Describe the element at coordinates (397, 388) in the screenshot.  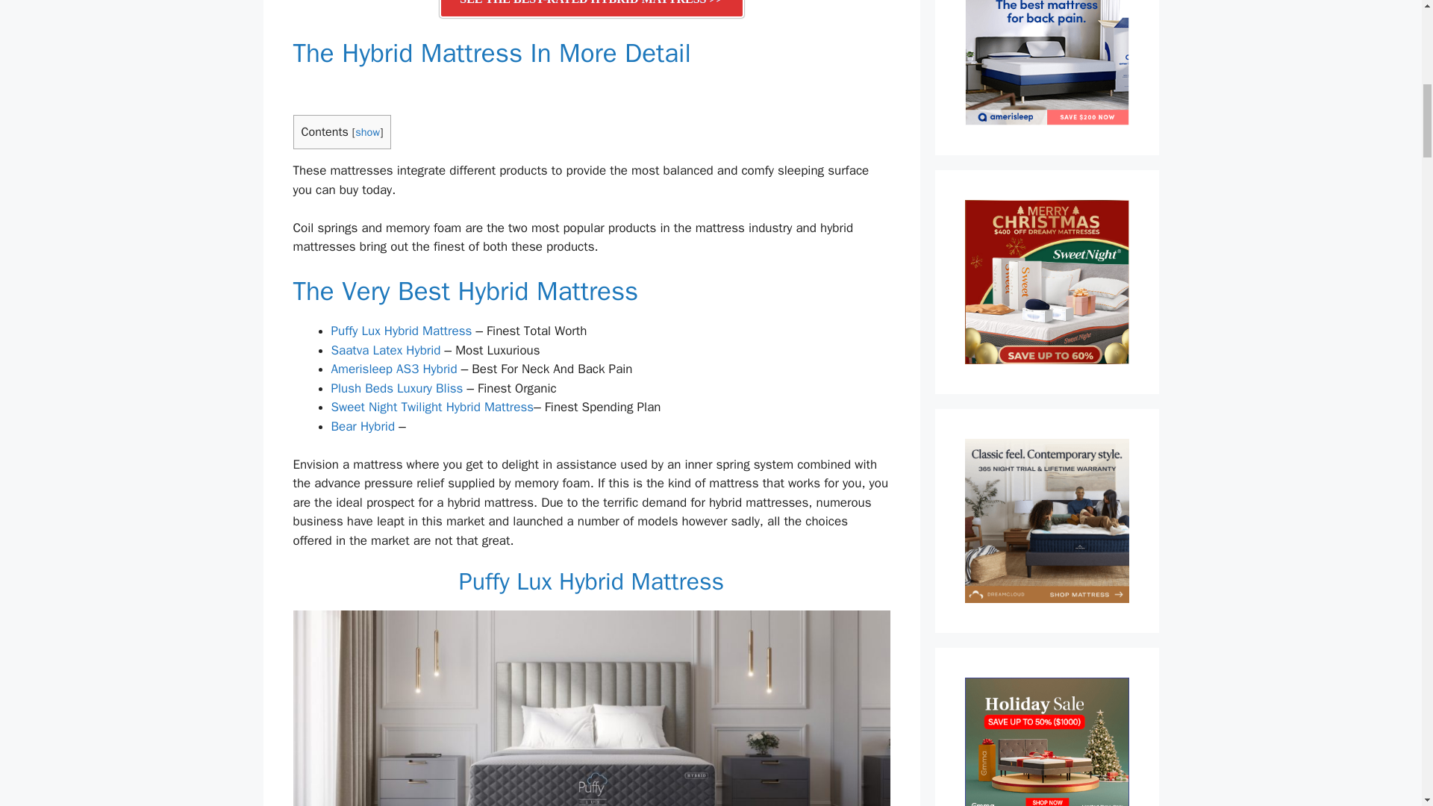
I see `Plush Beds Luxury Bliss` at that location.